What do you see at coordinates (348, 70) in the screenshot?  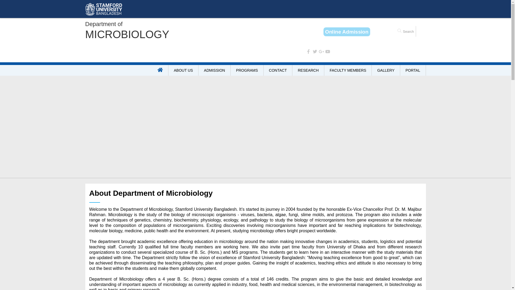 I see `FACULTY MEMBERS` at bounding box center [348, 70].